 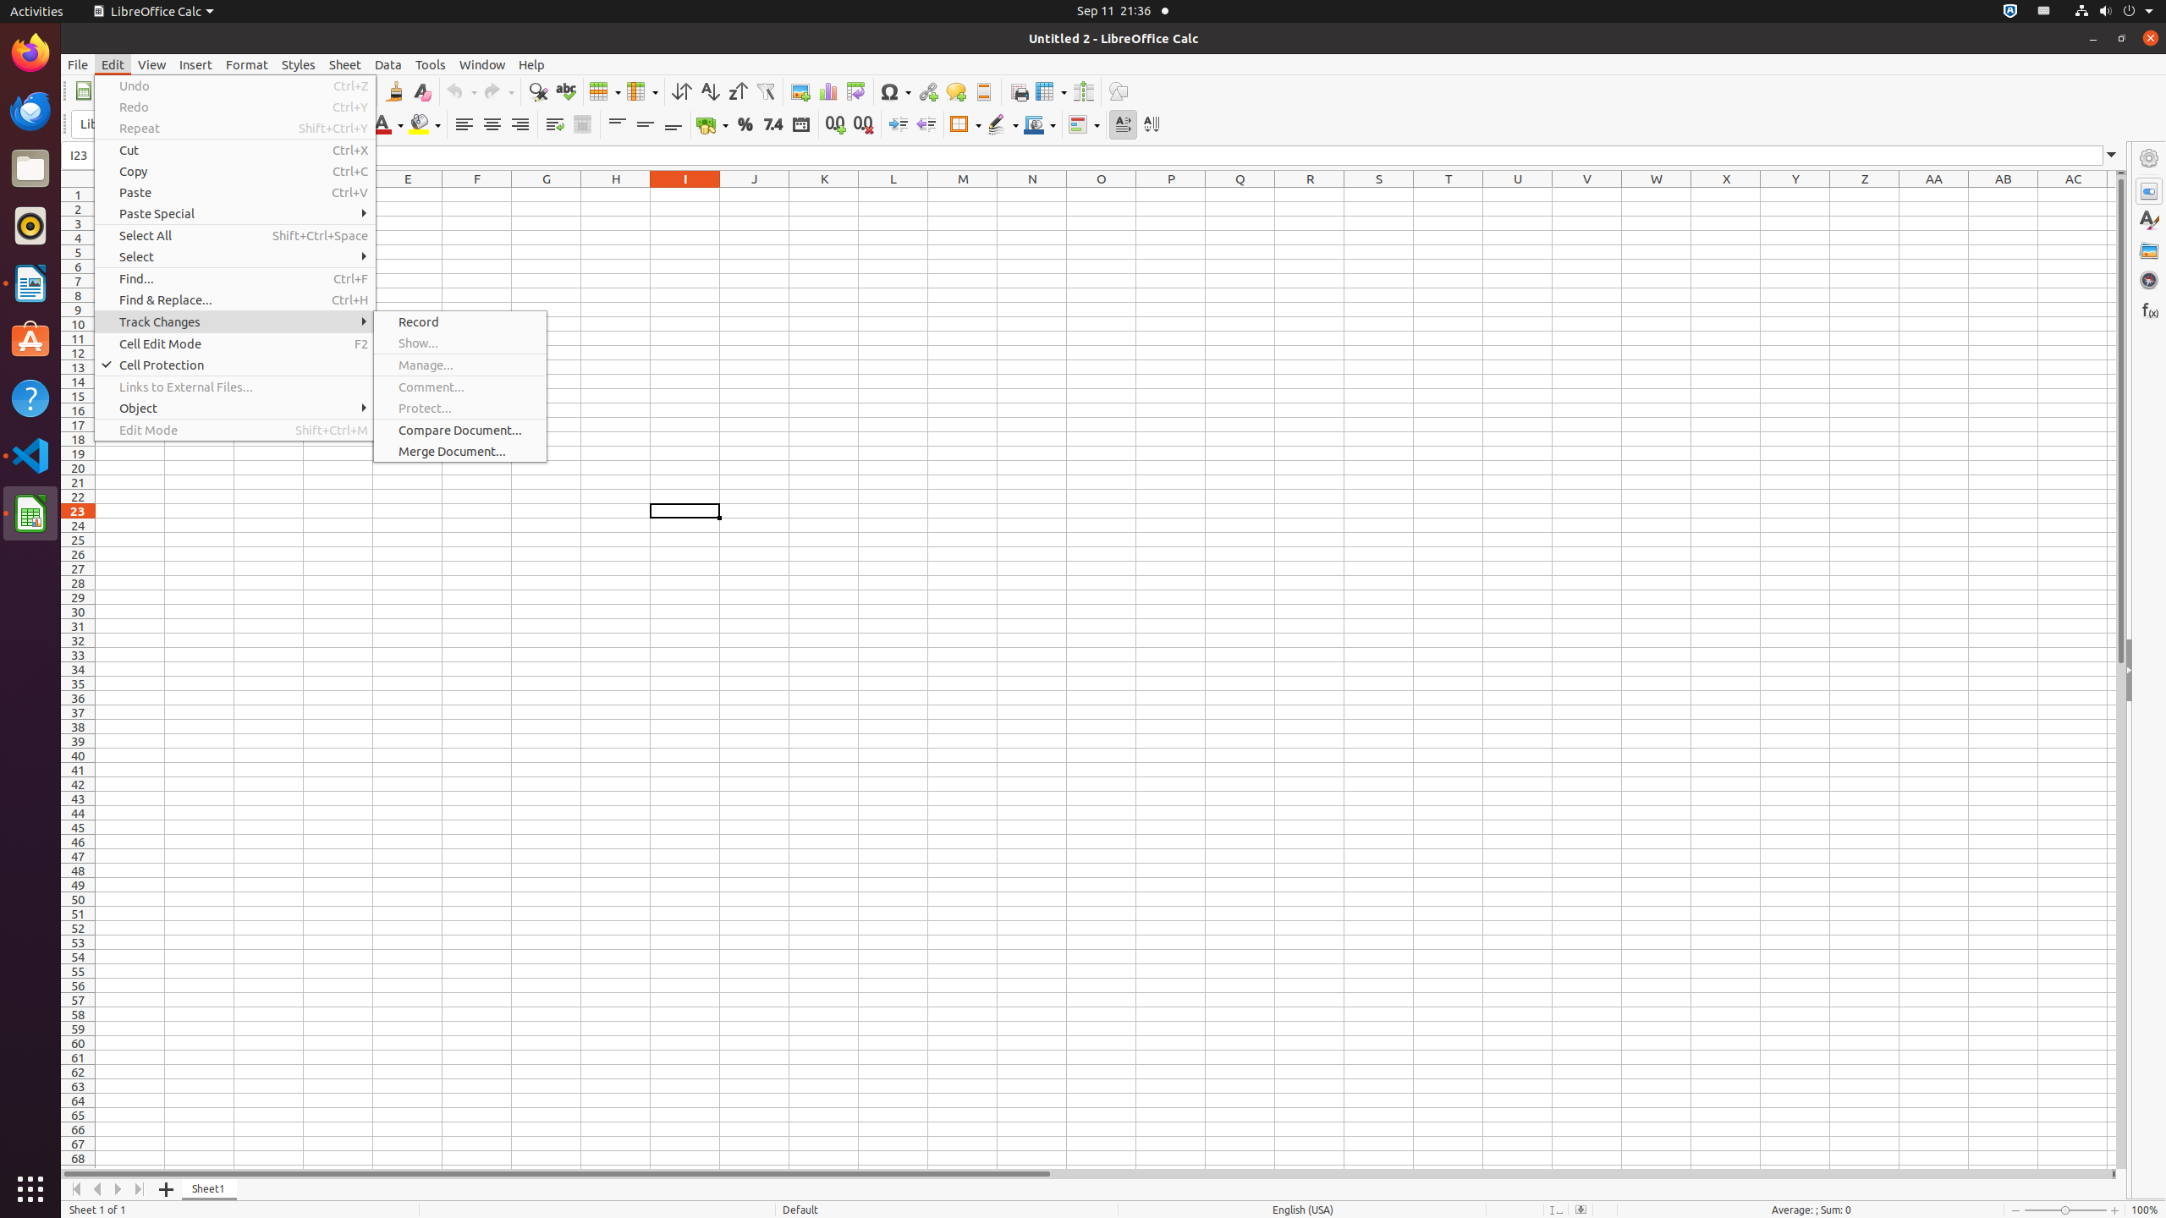 I want to click on T1, so click(x=1449, y=195).